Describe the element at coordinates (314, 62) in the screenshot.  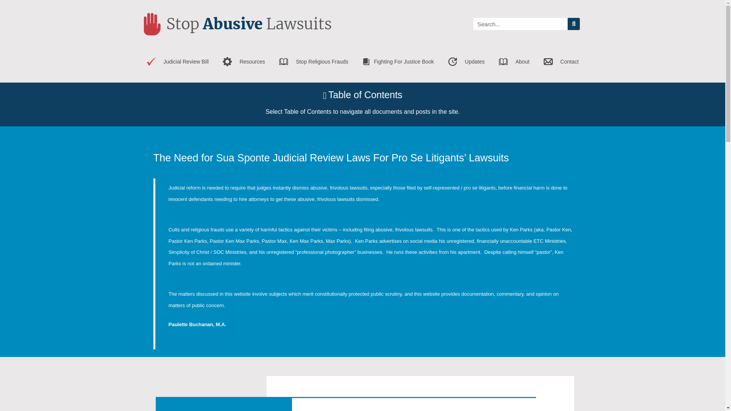
I see `Stop Religious Frauds` at that location.